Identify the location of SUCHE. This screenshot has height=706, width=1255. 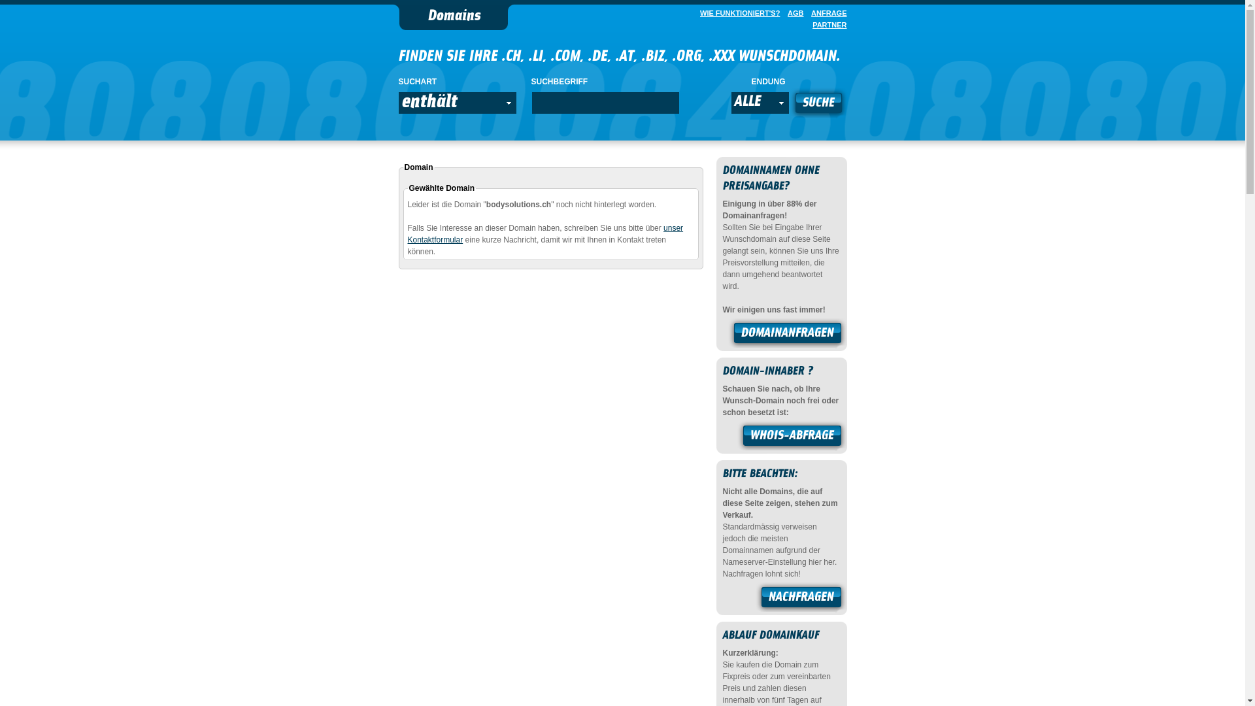
(818, 105).